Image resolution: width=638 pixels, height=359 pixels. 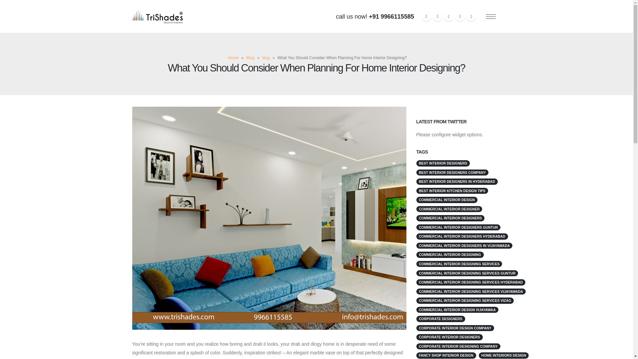 What do you see at coordinates (449, 209) in the screenshot?
I see `COMMERCIAL INTERIOR DESIGNER` at bounding box center [449, 209].